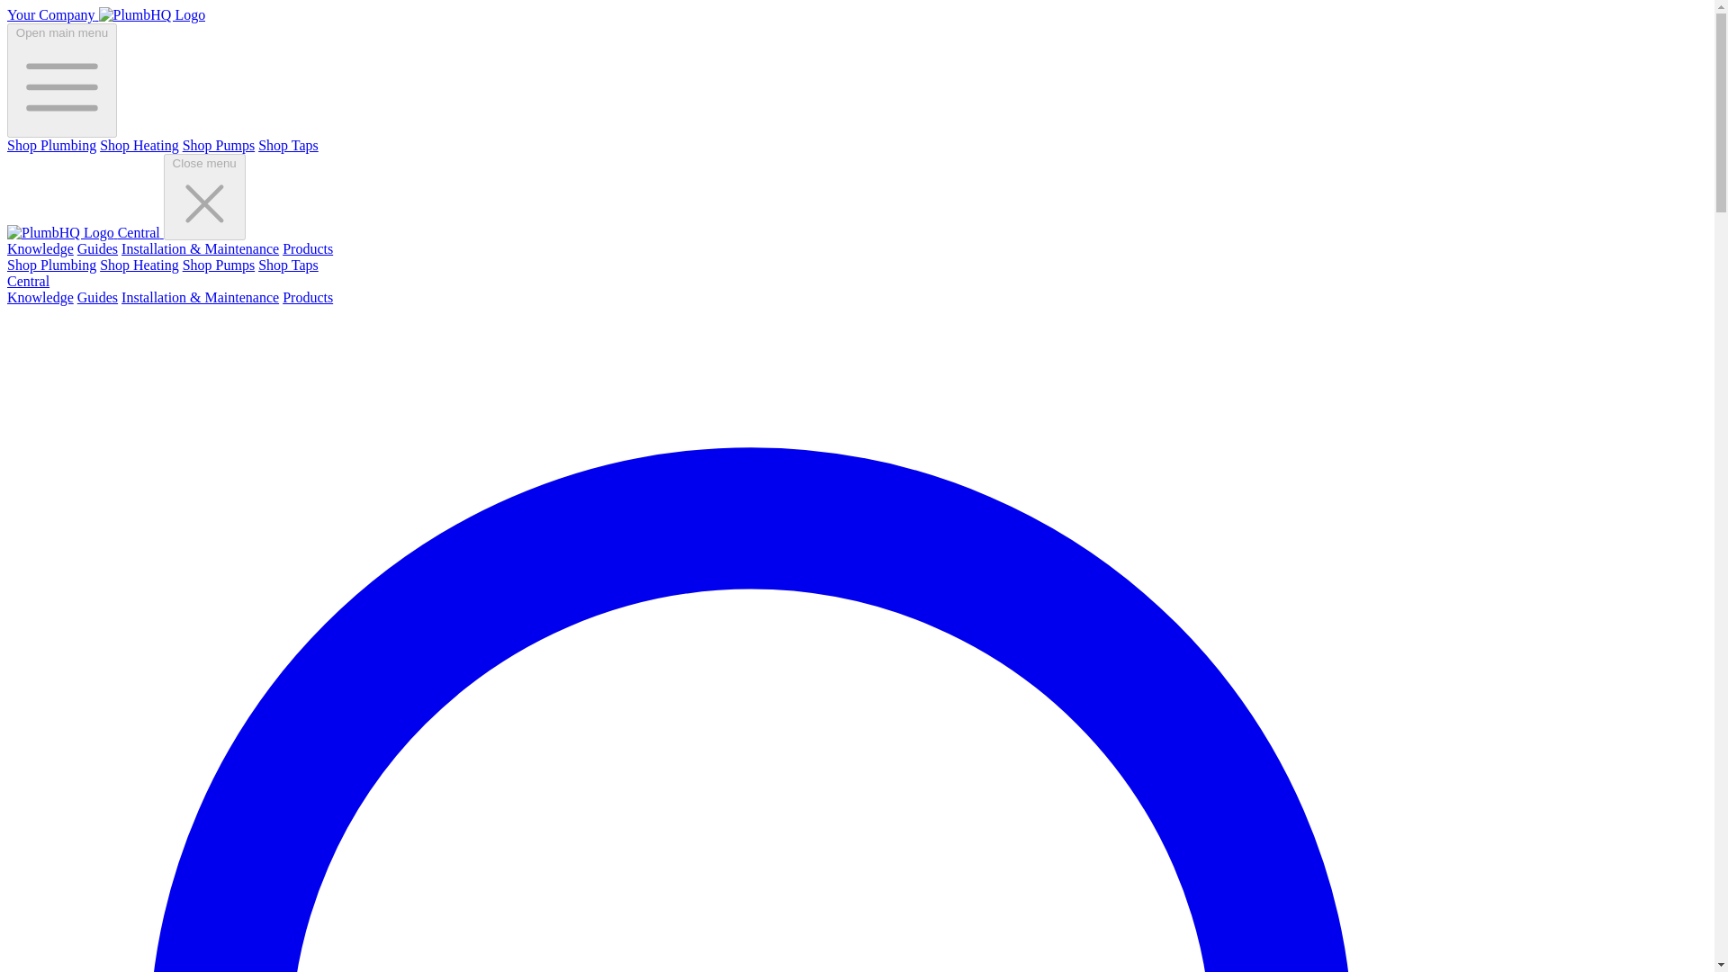 This screenshot has width=1728, height=972. What do you see at coordinates (218, 265) in the screenshot?
I see `Shop Pumps` at bounding box center [218, 265].